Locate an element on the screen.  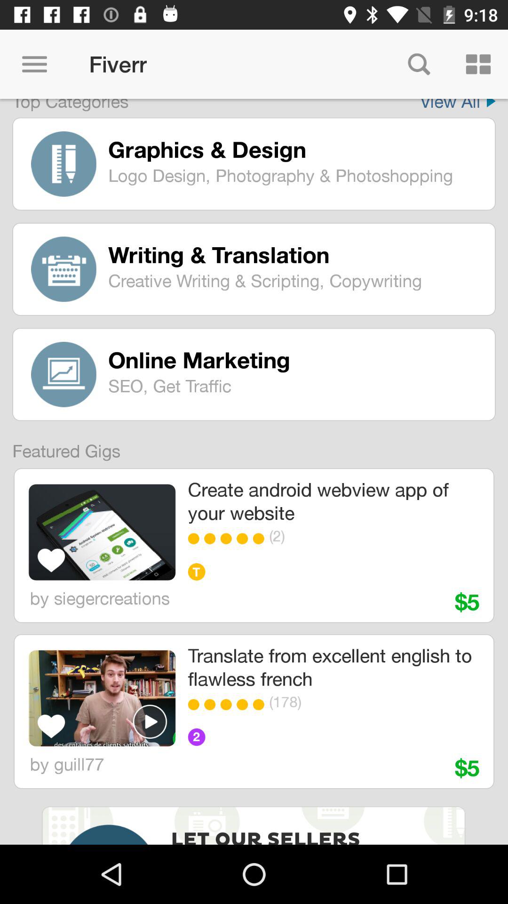
select the button which is after search button on page is located at coordinates (478, 64).